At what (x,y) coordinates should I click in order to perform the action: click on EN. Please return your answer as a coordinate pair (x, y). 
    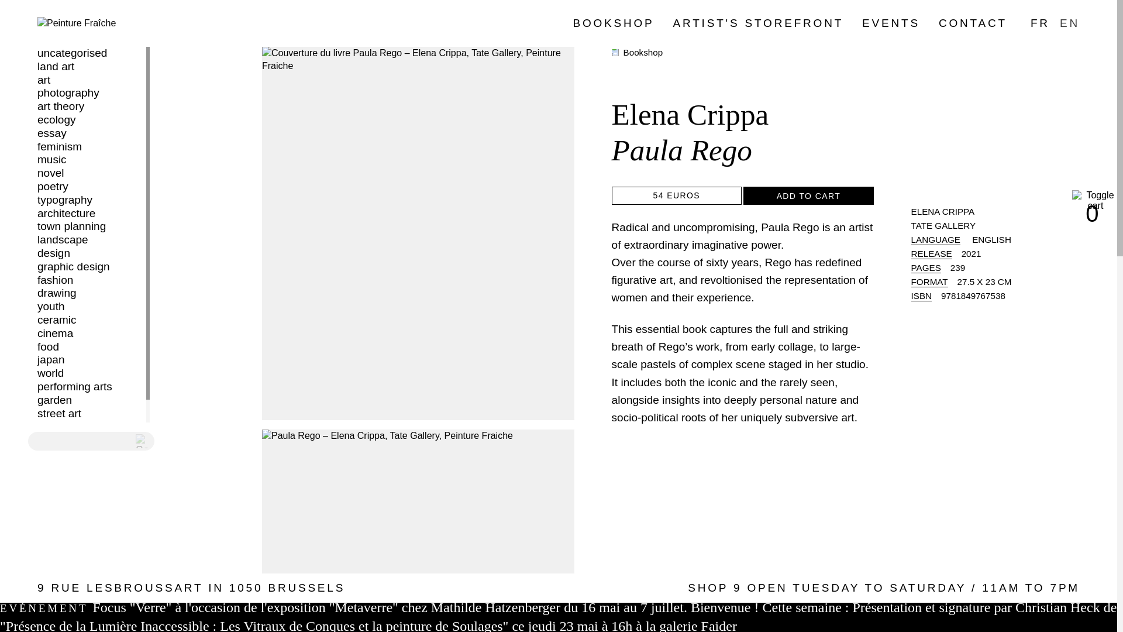
    Looking at the image, I should click on (1069, 23).